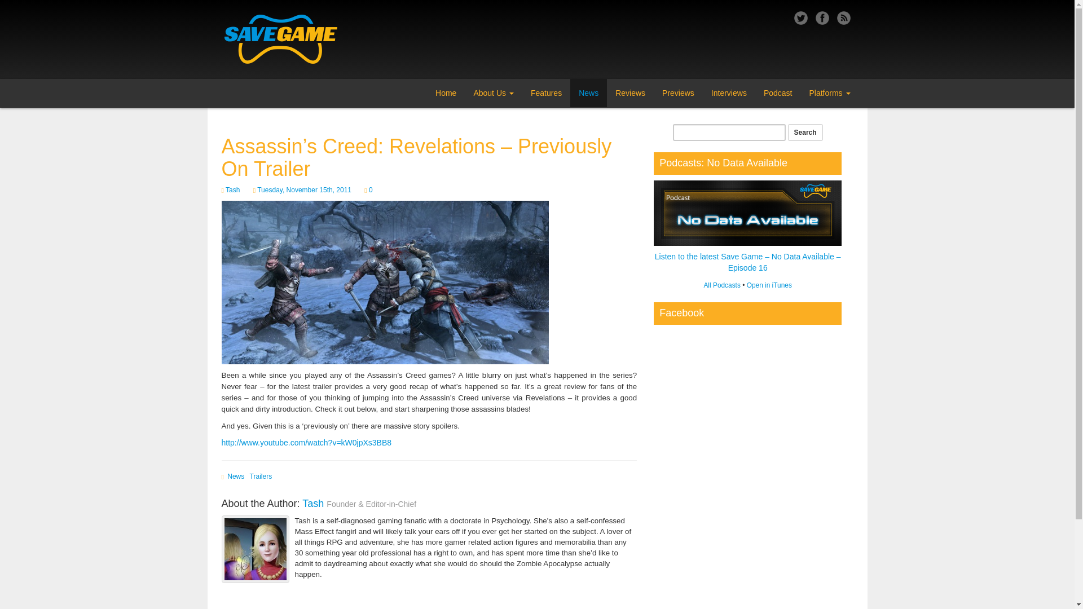  I want to click on Tuesday, November 15th, 2011, so click(304, 190).